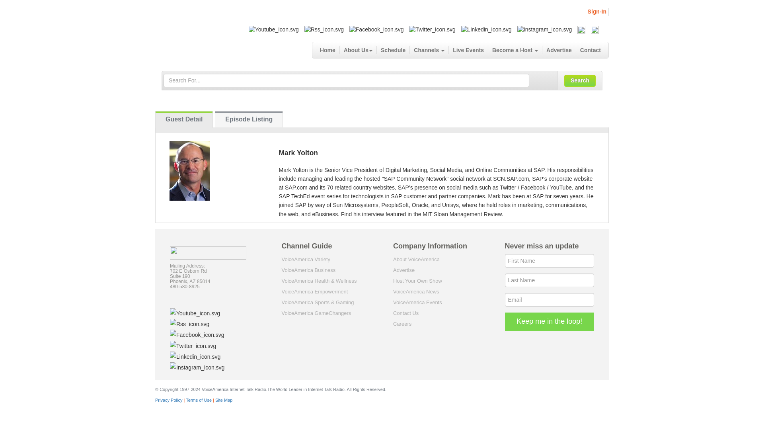 This screenshot has height=430, width=764. I want to click on VoiceAmerica Events, so click(418, 302).